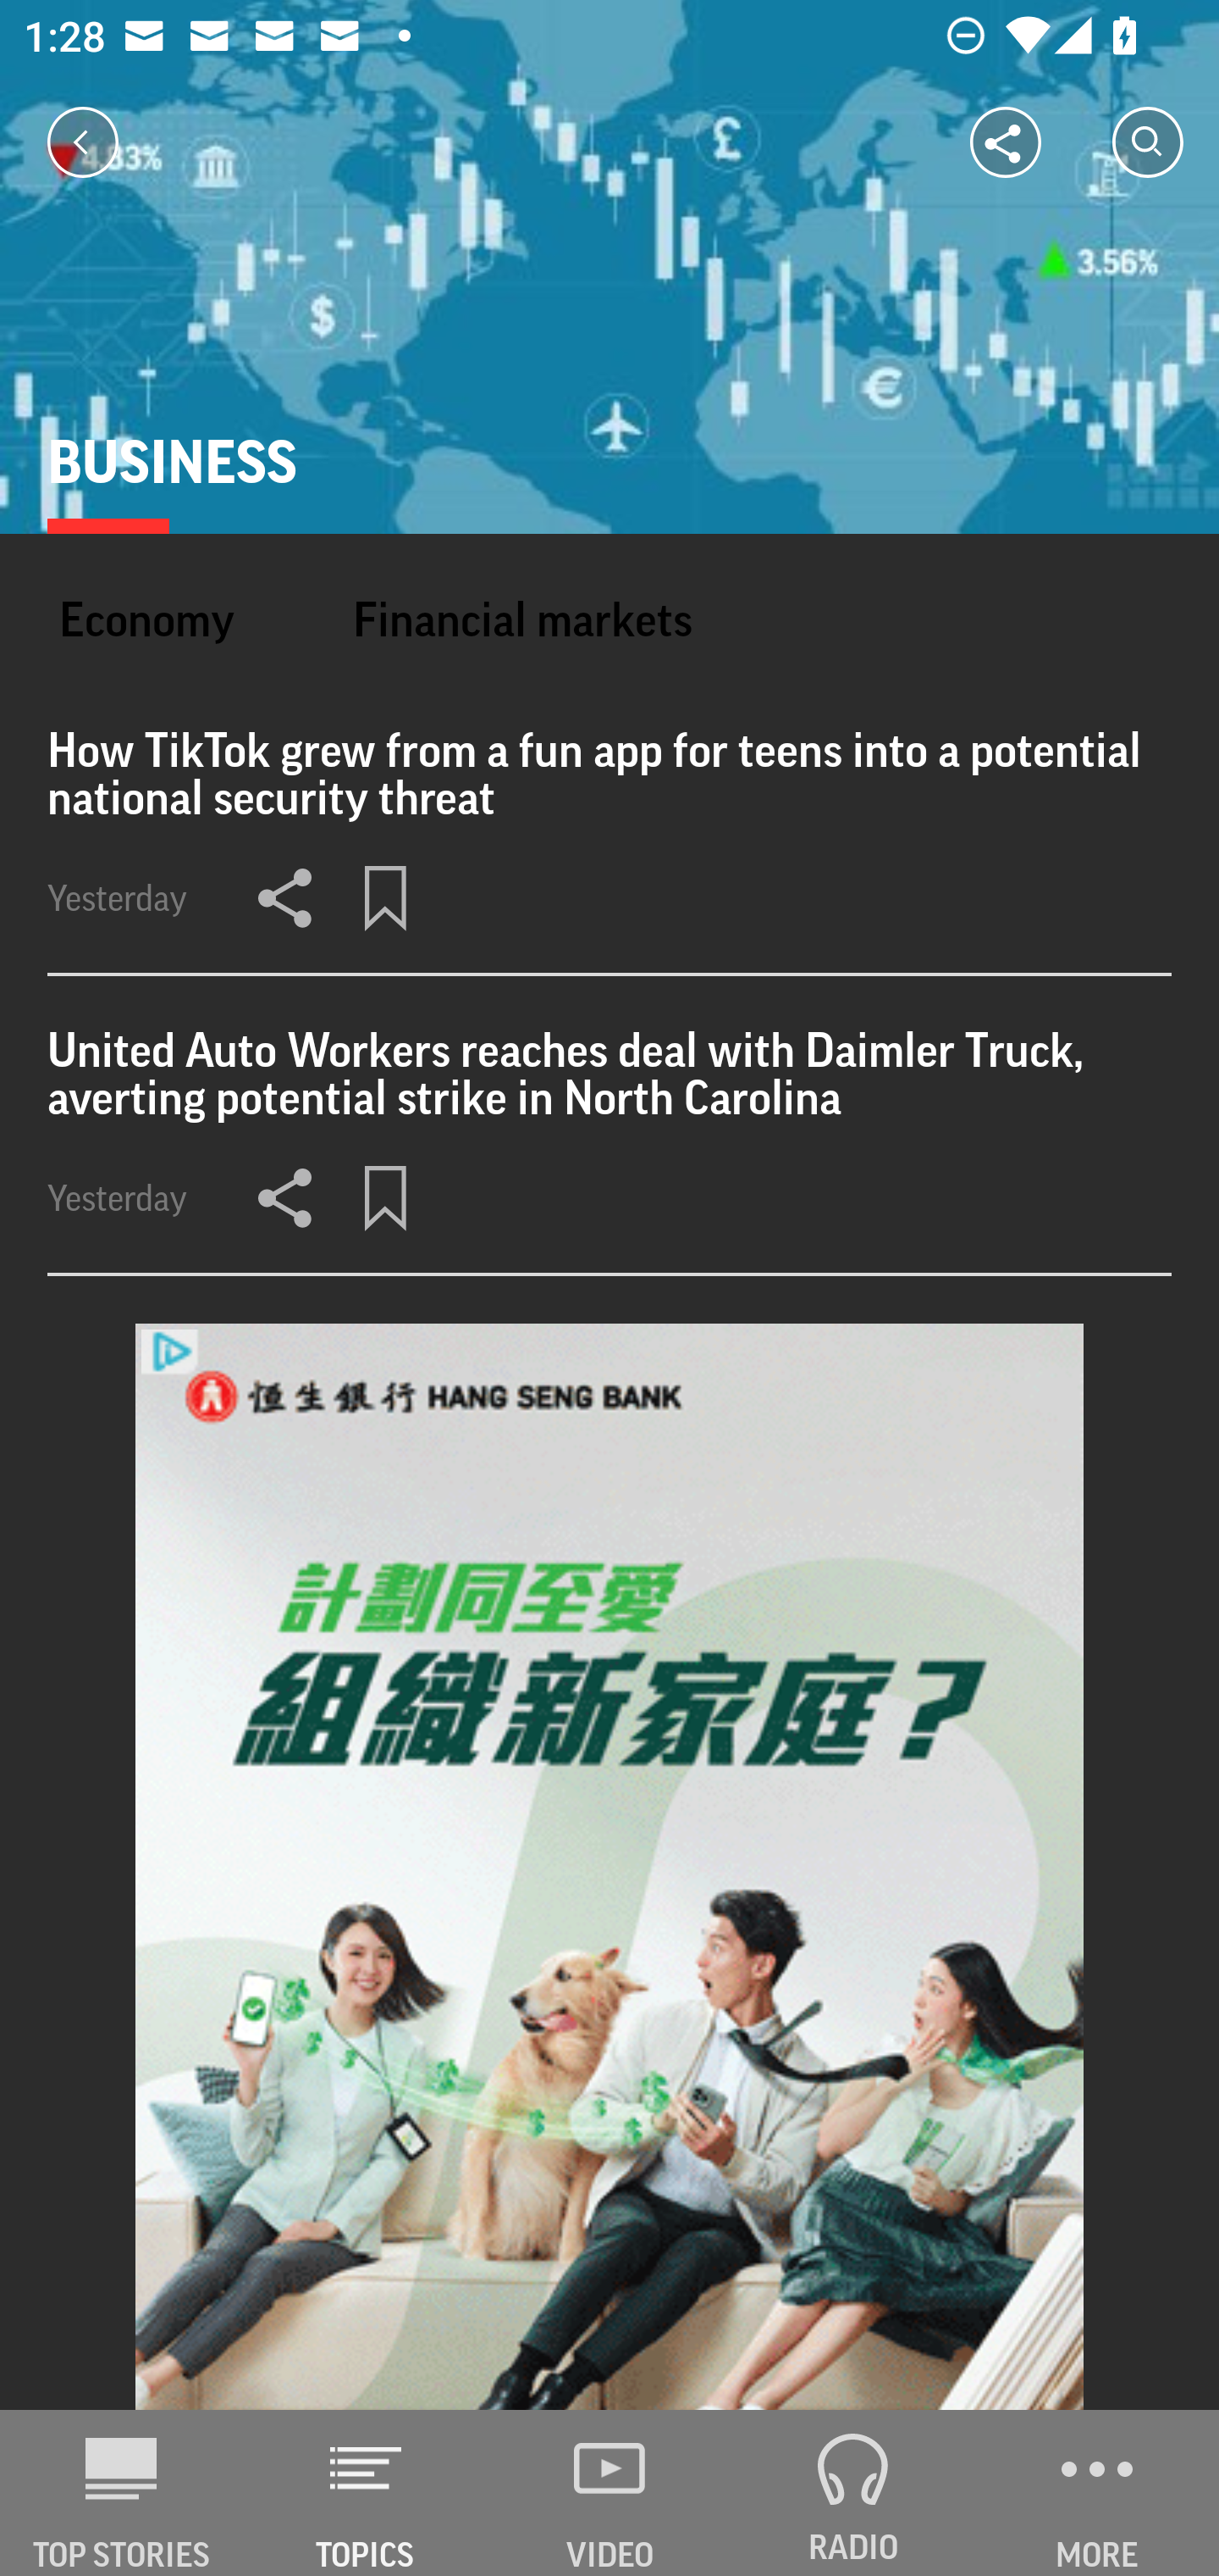 The height and width of the screenshot is (2576, 1219). Describe the element at coordinates (366, 2493) in the screenshot. I see `TOPICS` at that location.